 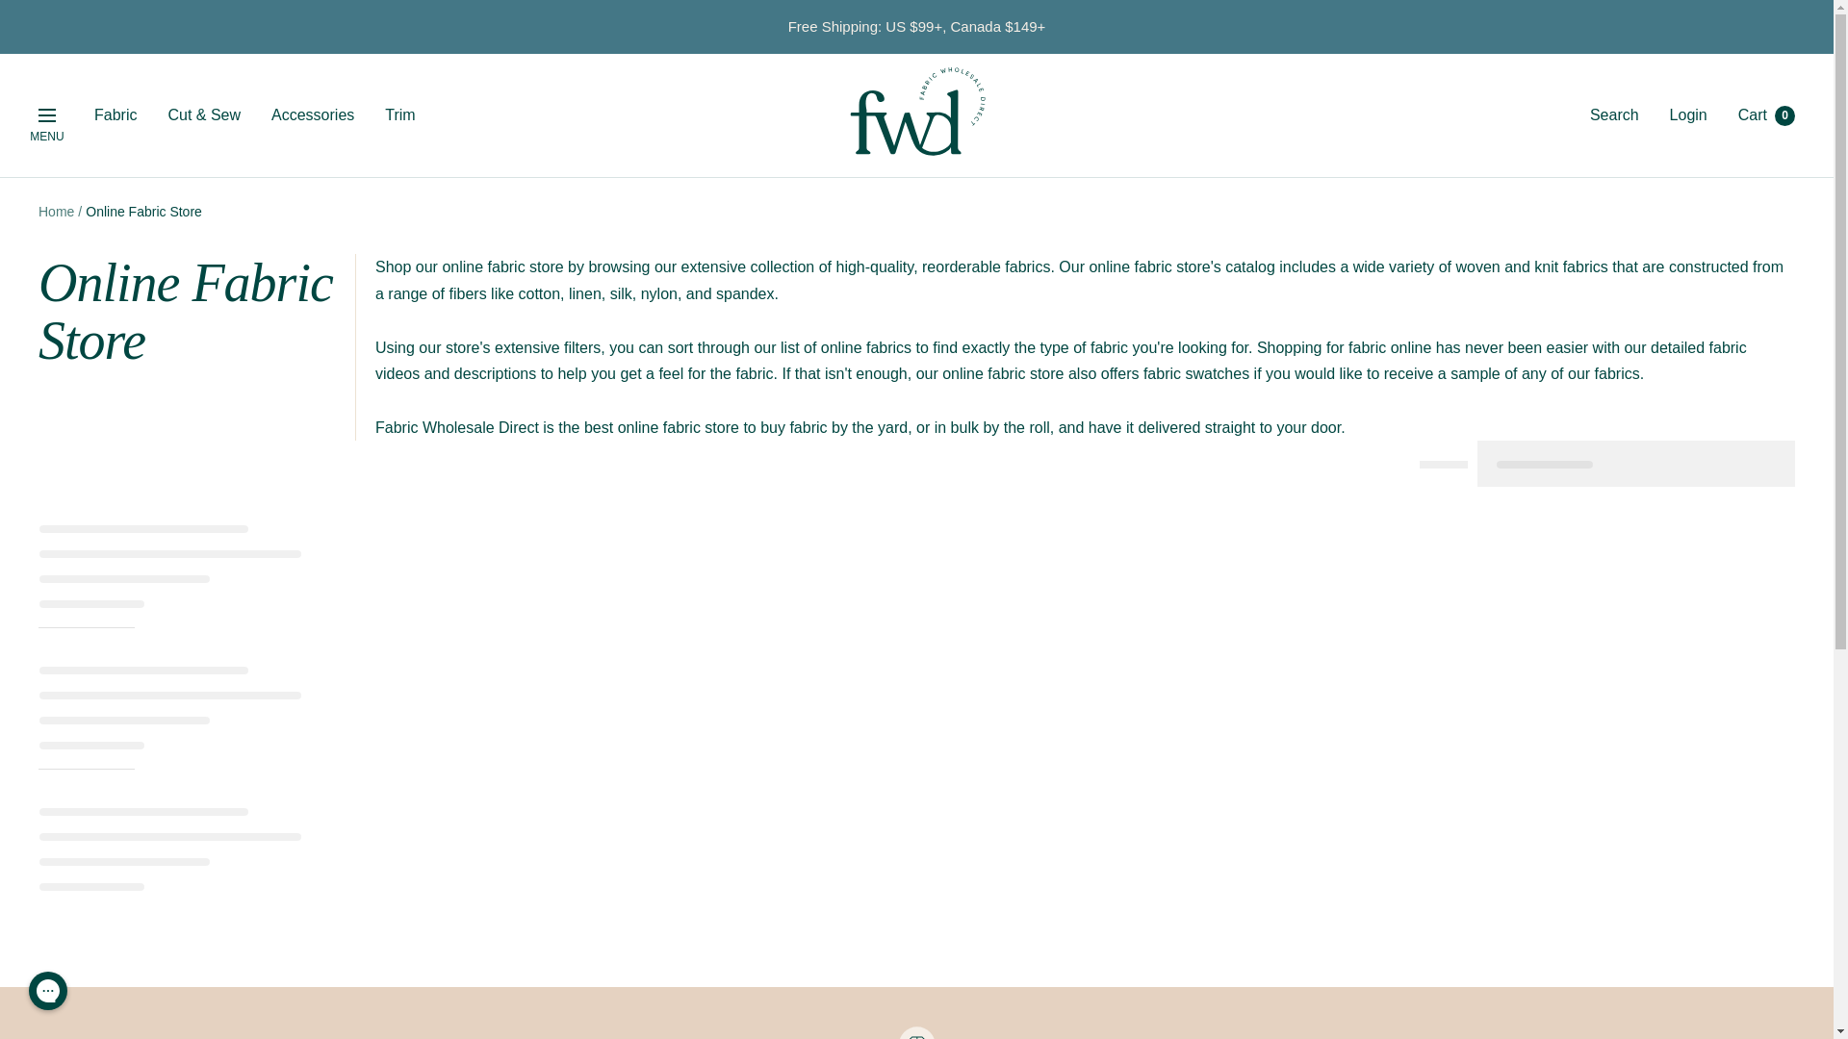 What do you see at coordinates (398, 114) in the screenshot?
I see `Trim` at bounding box center [398, 114].